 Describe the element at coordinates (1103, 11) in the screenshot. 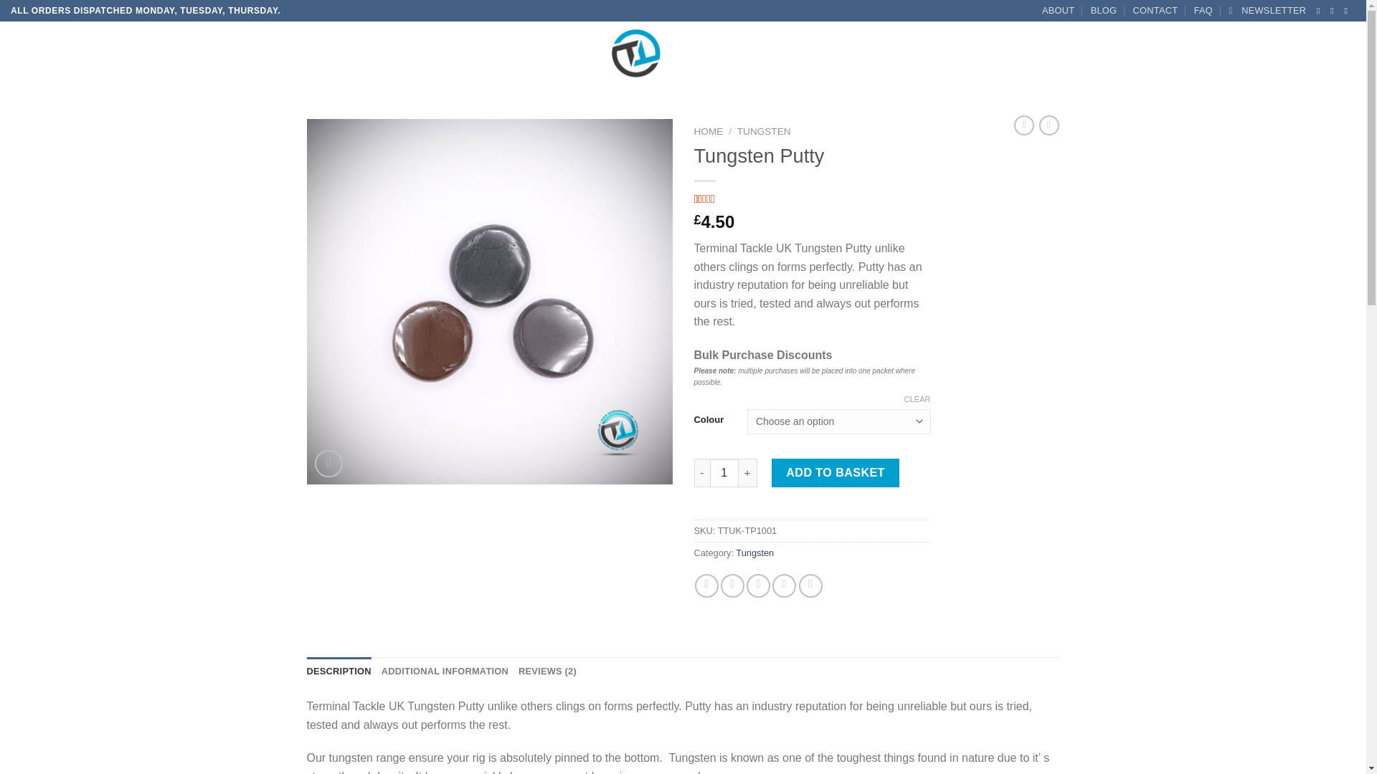

I see `BLOG` at that location.